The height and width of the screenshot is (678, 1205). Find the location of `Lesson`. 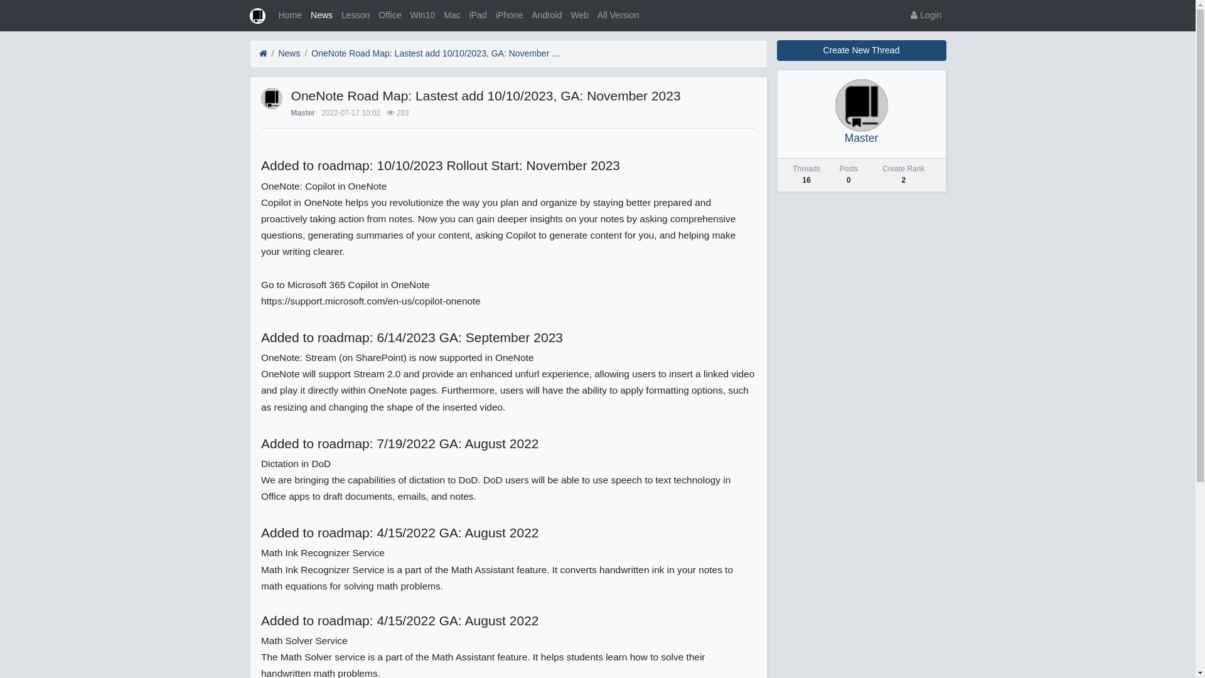

Lesson is located at coordinates (355, 15).